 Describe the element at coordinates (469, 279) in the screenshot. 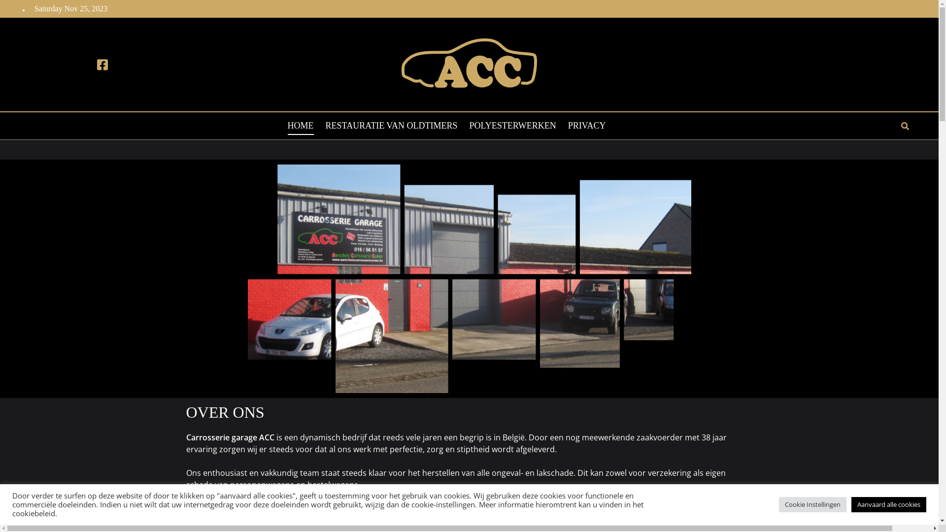

I see `polyesterwerken-header-website-1` at that location.